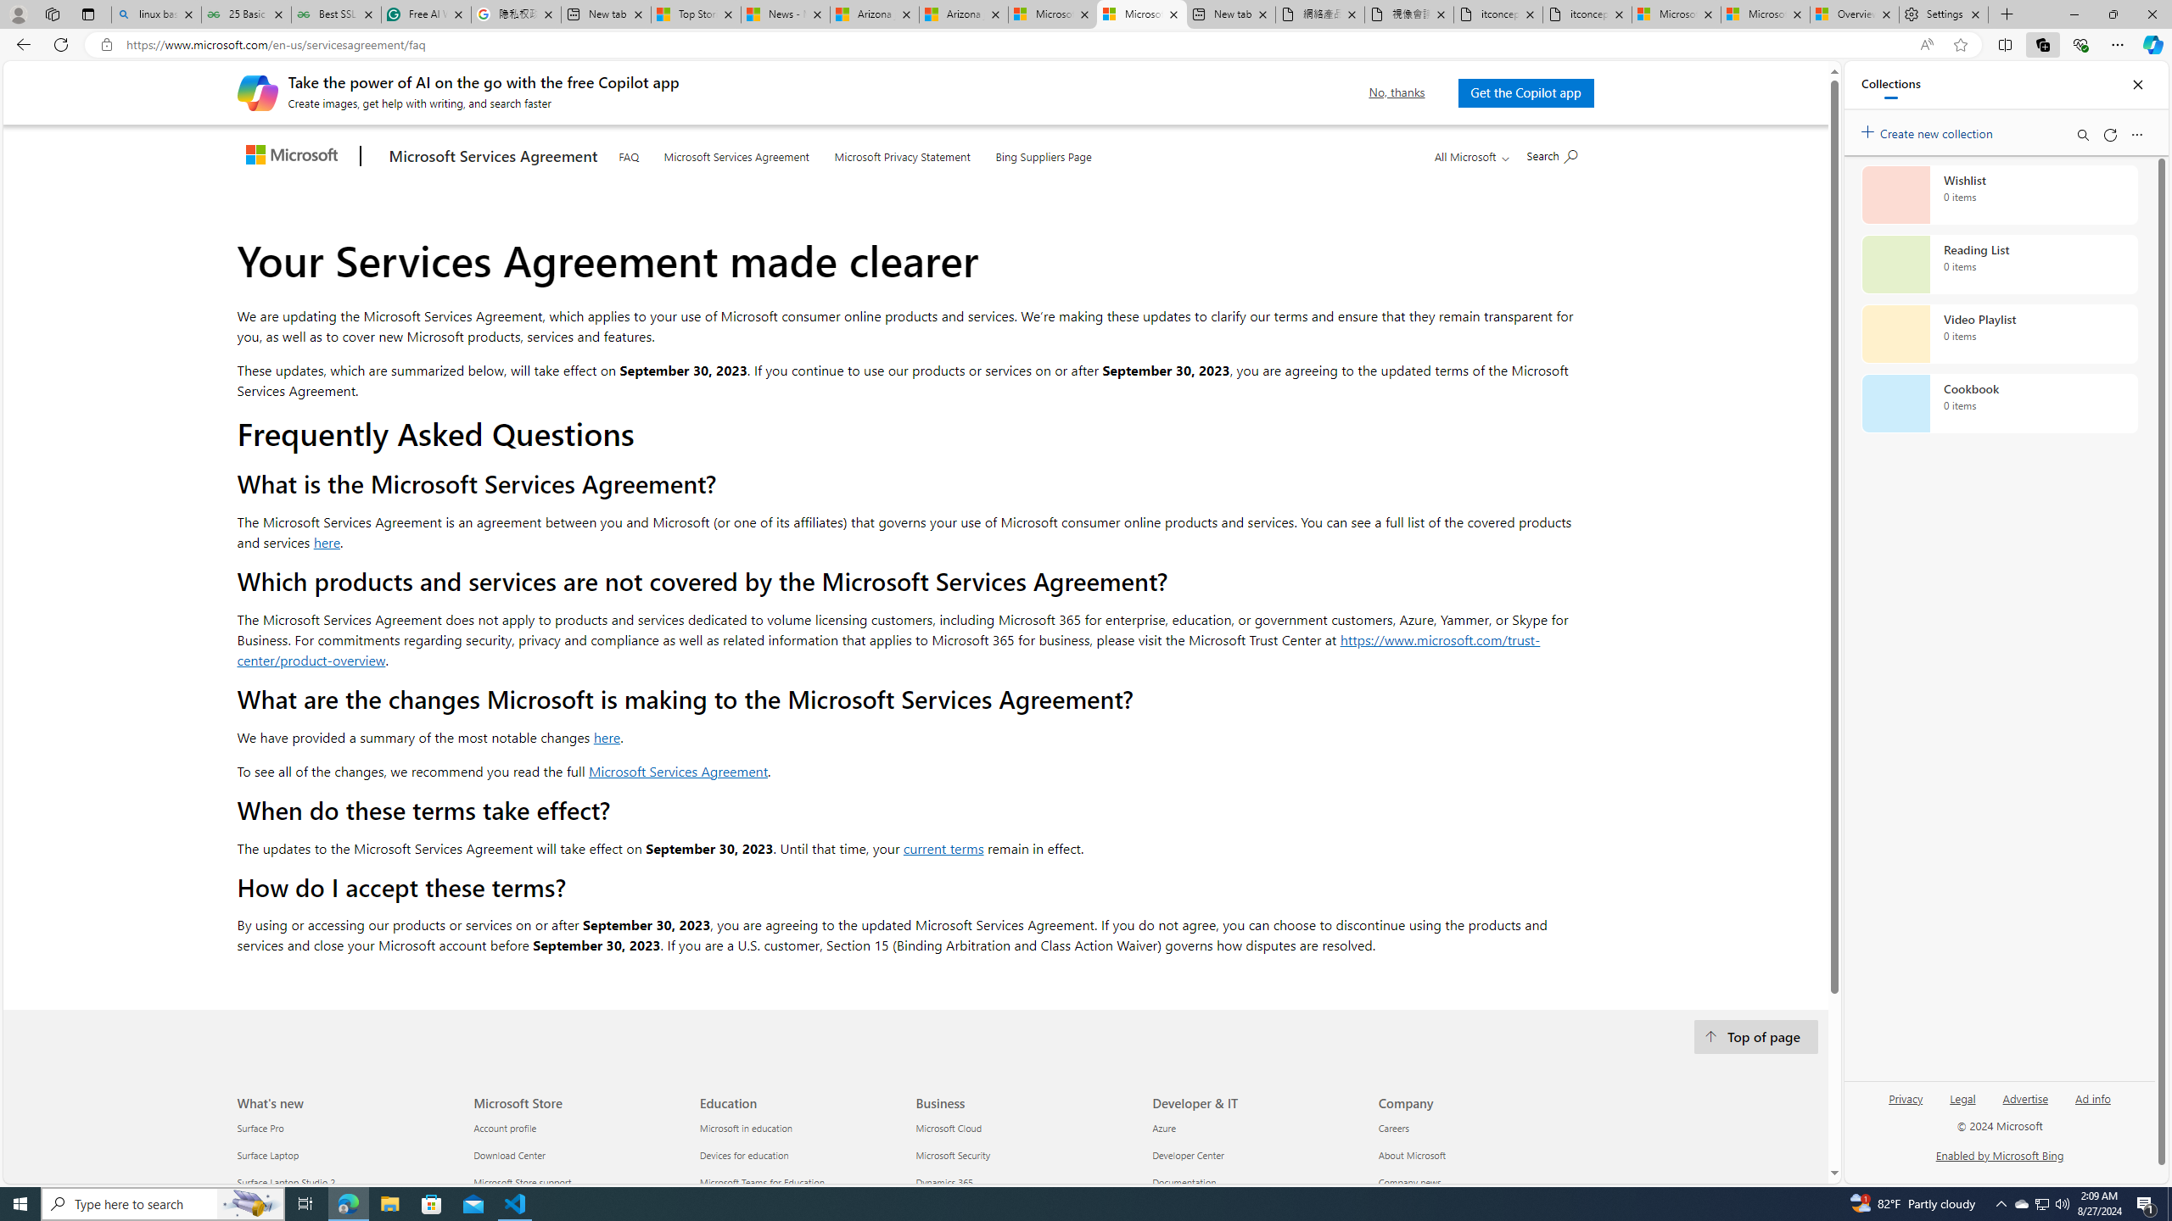  Describe the element at coordinates (743, 1155) in the screenshot. I see `Devices for education Education` at that location.